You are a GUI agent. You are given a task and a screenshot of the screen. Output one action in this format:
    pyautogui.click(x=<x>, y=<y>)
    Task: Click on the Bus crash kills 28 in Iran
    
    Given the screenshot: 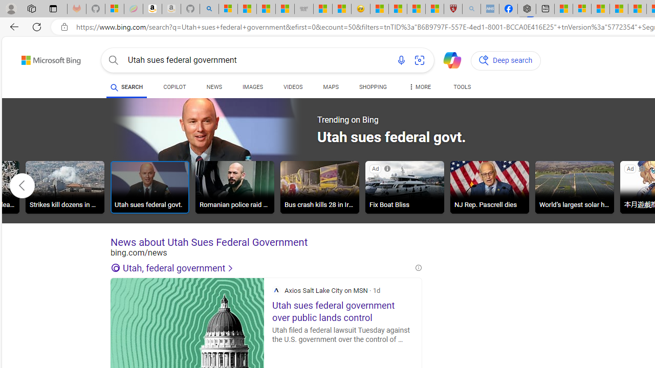 What is the action you would take?
    pyautogui.click(x=319, y=187)
    